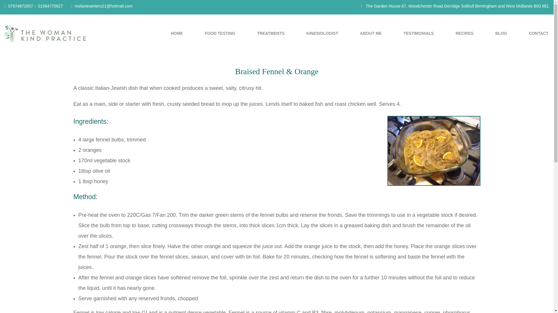 Image resolution: width=558 pixels, height=313 pixels. What do you see at coordinates (271, 34) in the screenshot?
I see `TREATMENTS` at bounding box center [271, 34].